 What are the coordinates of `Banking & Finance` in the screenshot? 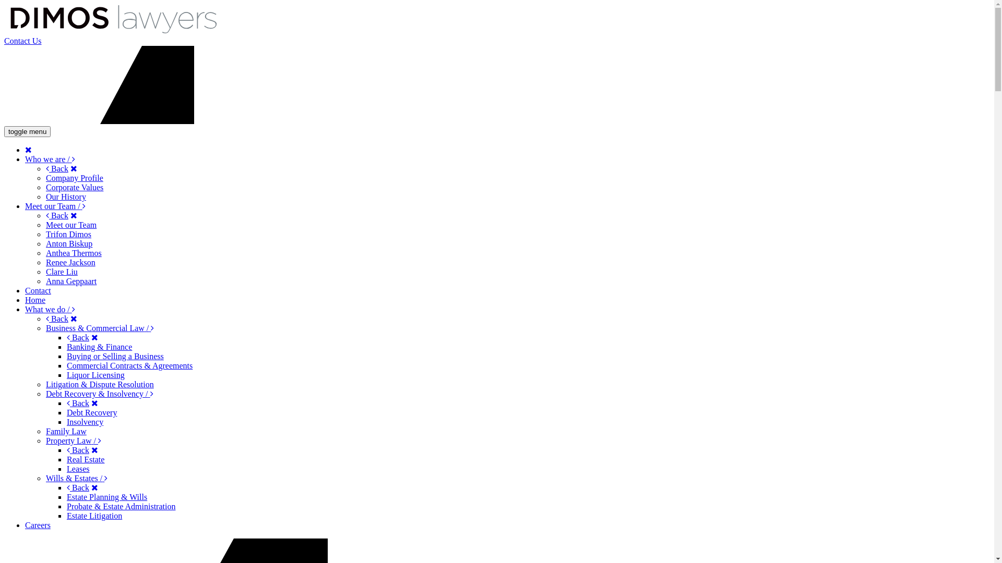 It's located at (99, 347).